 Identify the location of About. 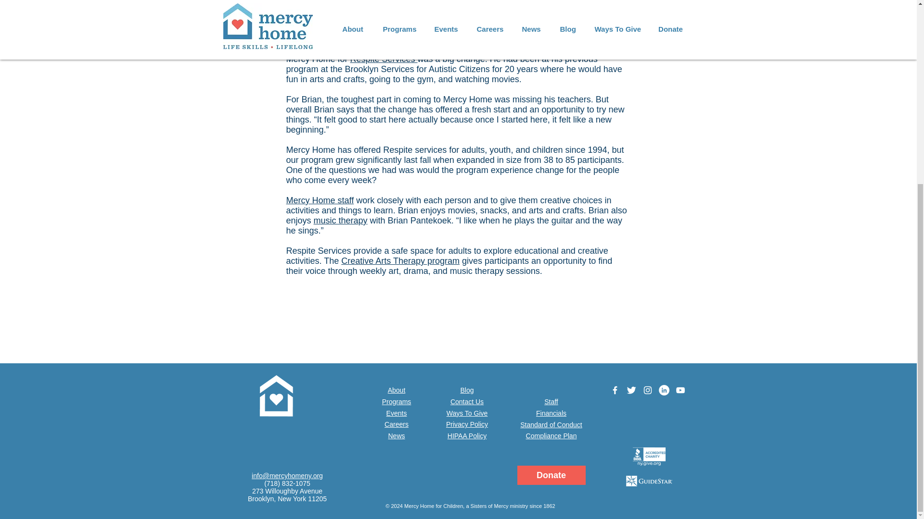
(397, 390).